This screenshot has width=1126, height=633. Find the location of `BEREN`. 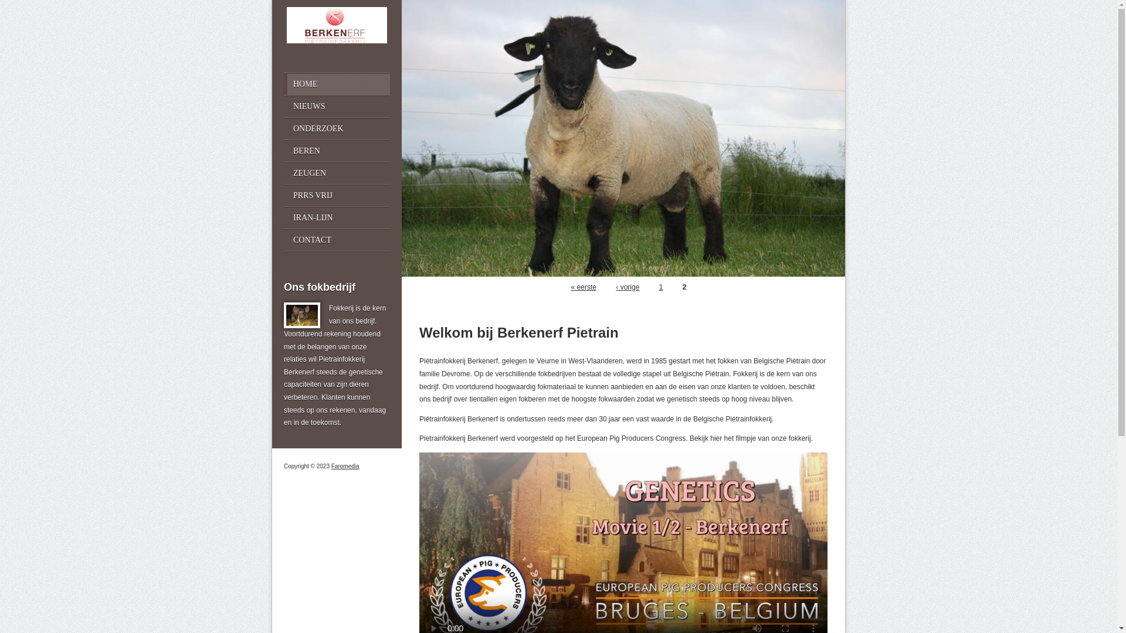

BEREN is located at coordinates (337, 151).